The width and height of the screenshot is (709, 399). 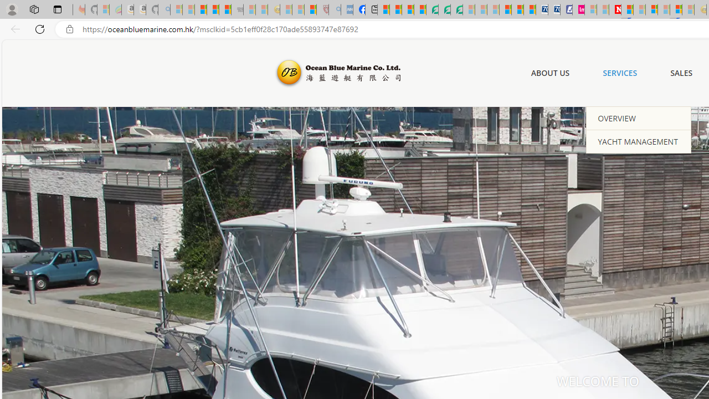 What do you see at coordinates (444, 10) in the screenshot?
I see `Terms of Use Agreement` at bounding box center [444, 10].